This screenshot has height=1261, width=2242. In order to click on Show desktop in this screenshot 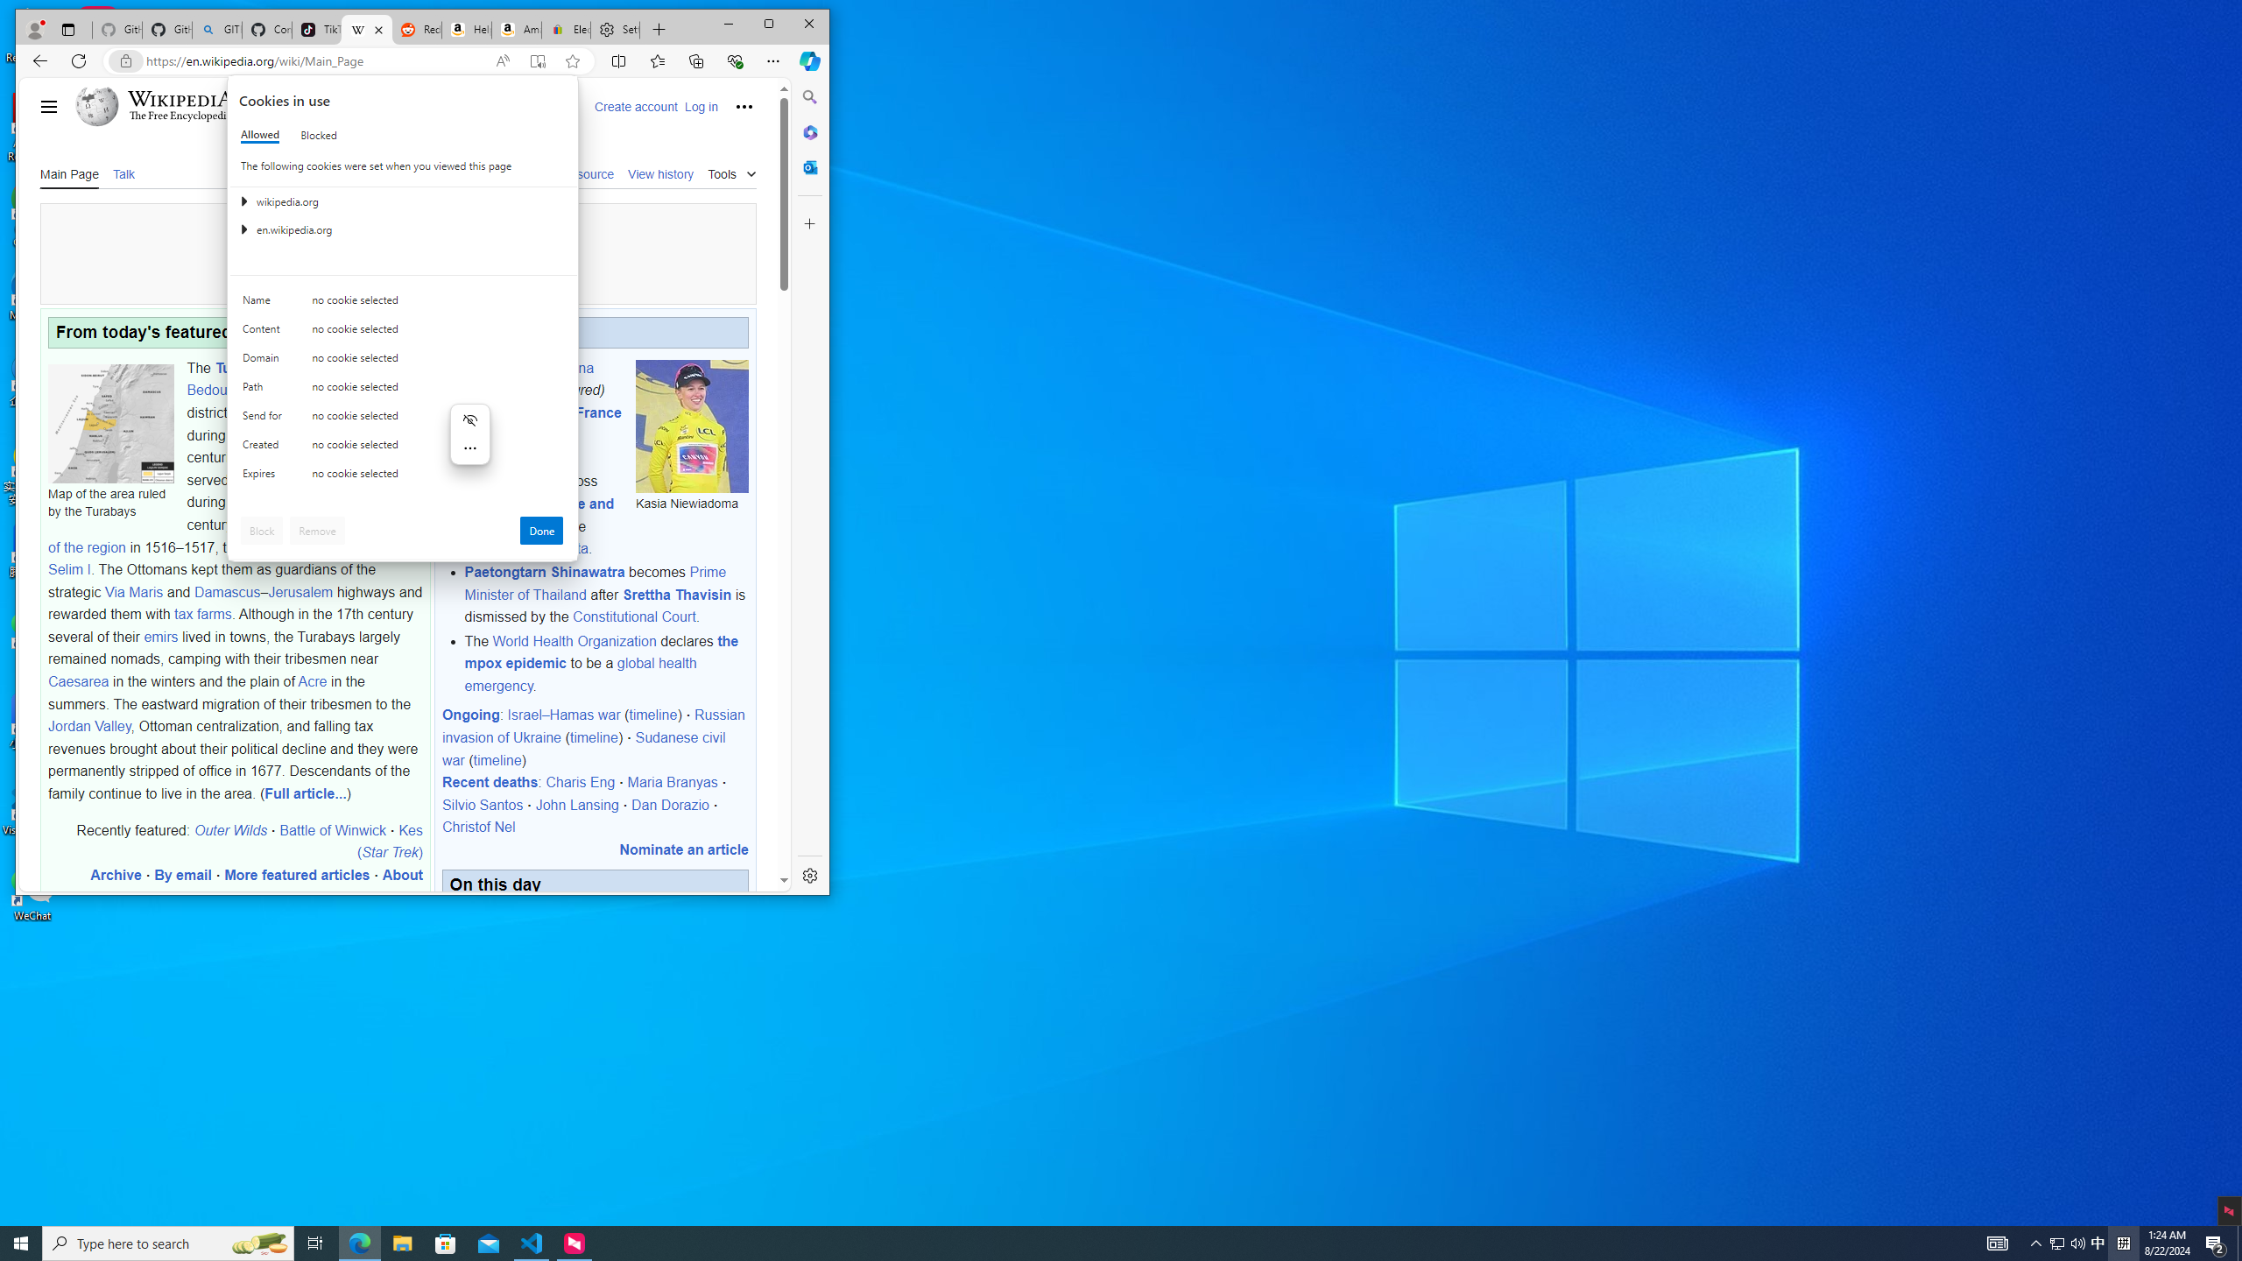, I will do `click(2239, 1243)`.